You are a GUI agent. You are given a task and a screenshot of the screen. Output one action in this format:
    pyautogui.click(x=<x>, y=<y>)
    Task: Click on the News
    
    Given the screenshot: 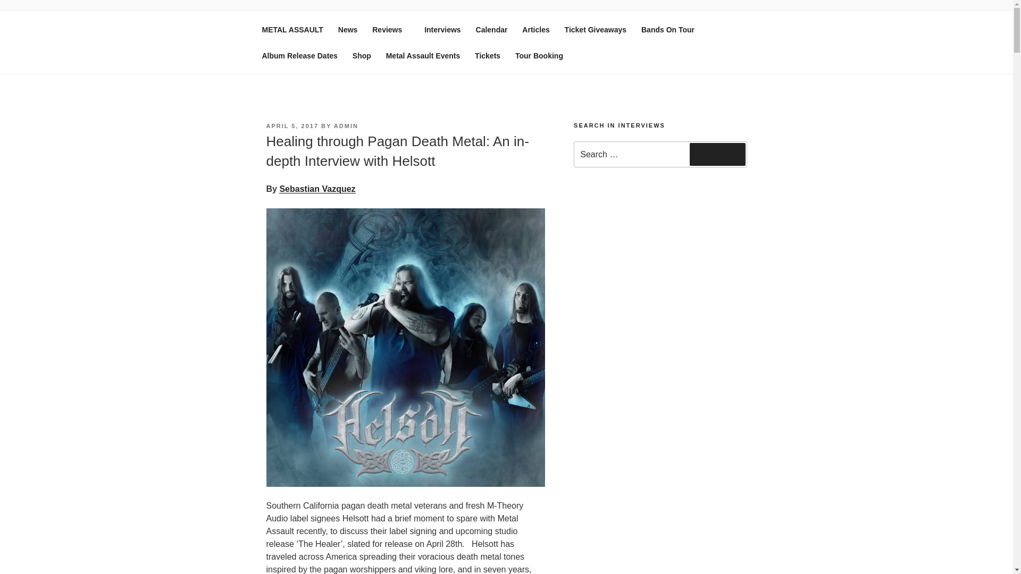 What is the action you would take?
    pyautogui.click(x=348, y=30)
    